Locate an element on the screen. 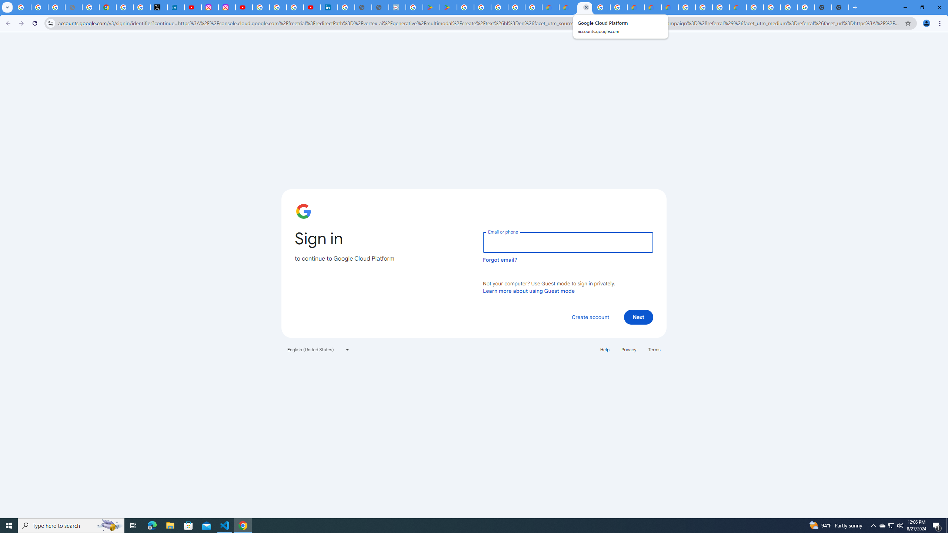 The width and height of the screenshot is (948, 533). Google Cloud Platform is located at coordinates (755, 7).